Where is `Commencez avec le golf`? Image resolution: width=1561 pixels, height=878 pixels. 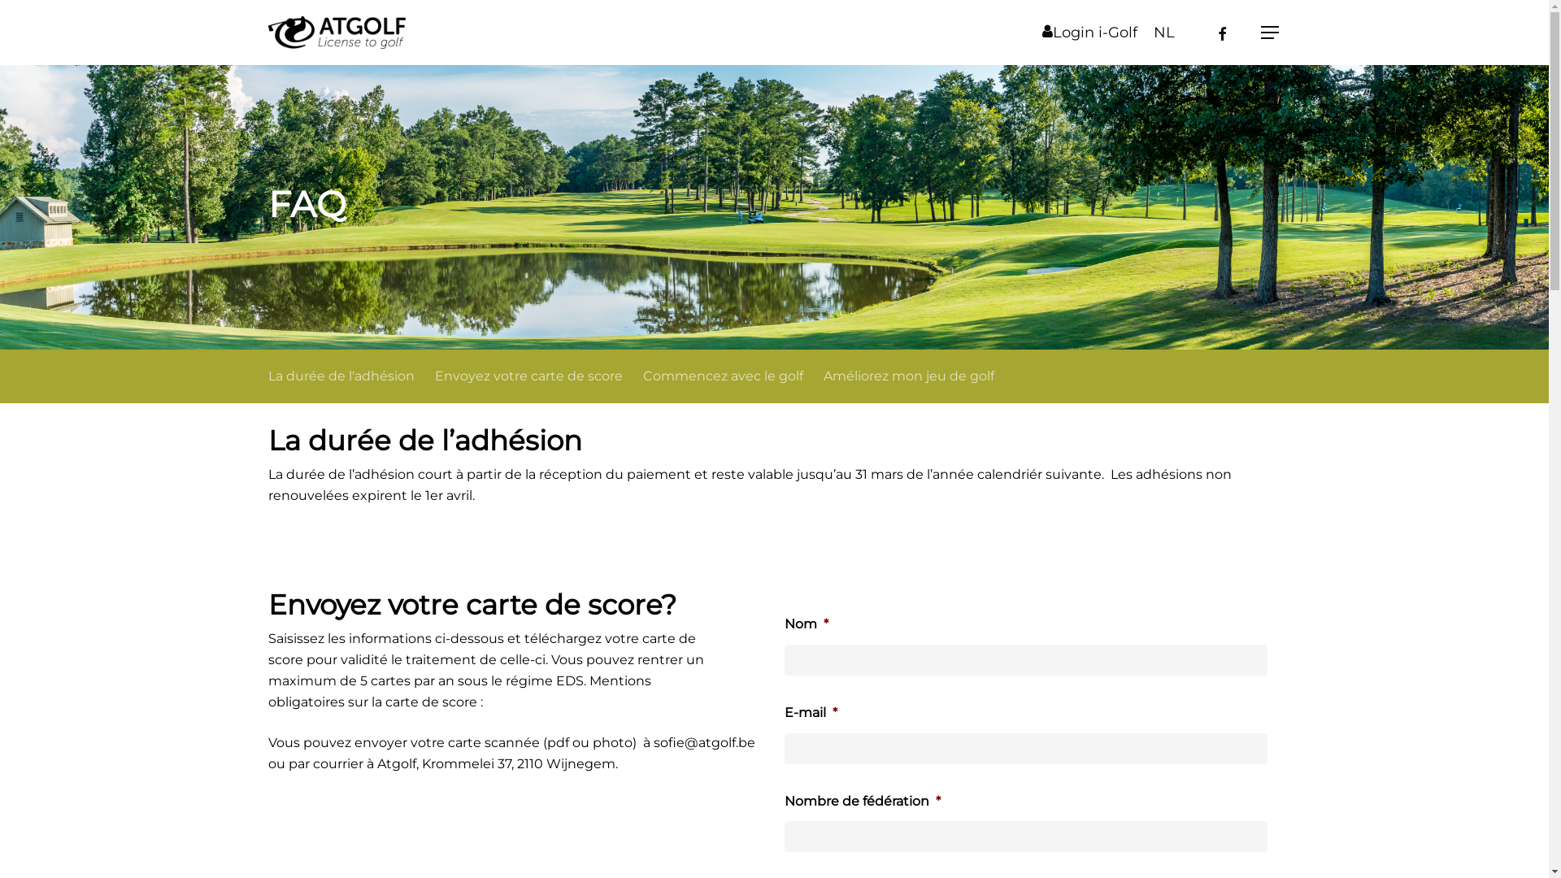
Commencez avec le golf is located at coordinates (723, 376).